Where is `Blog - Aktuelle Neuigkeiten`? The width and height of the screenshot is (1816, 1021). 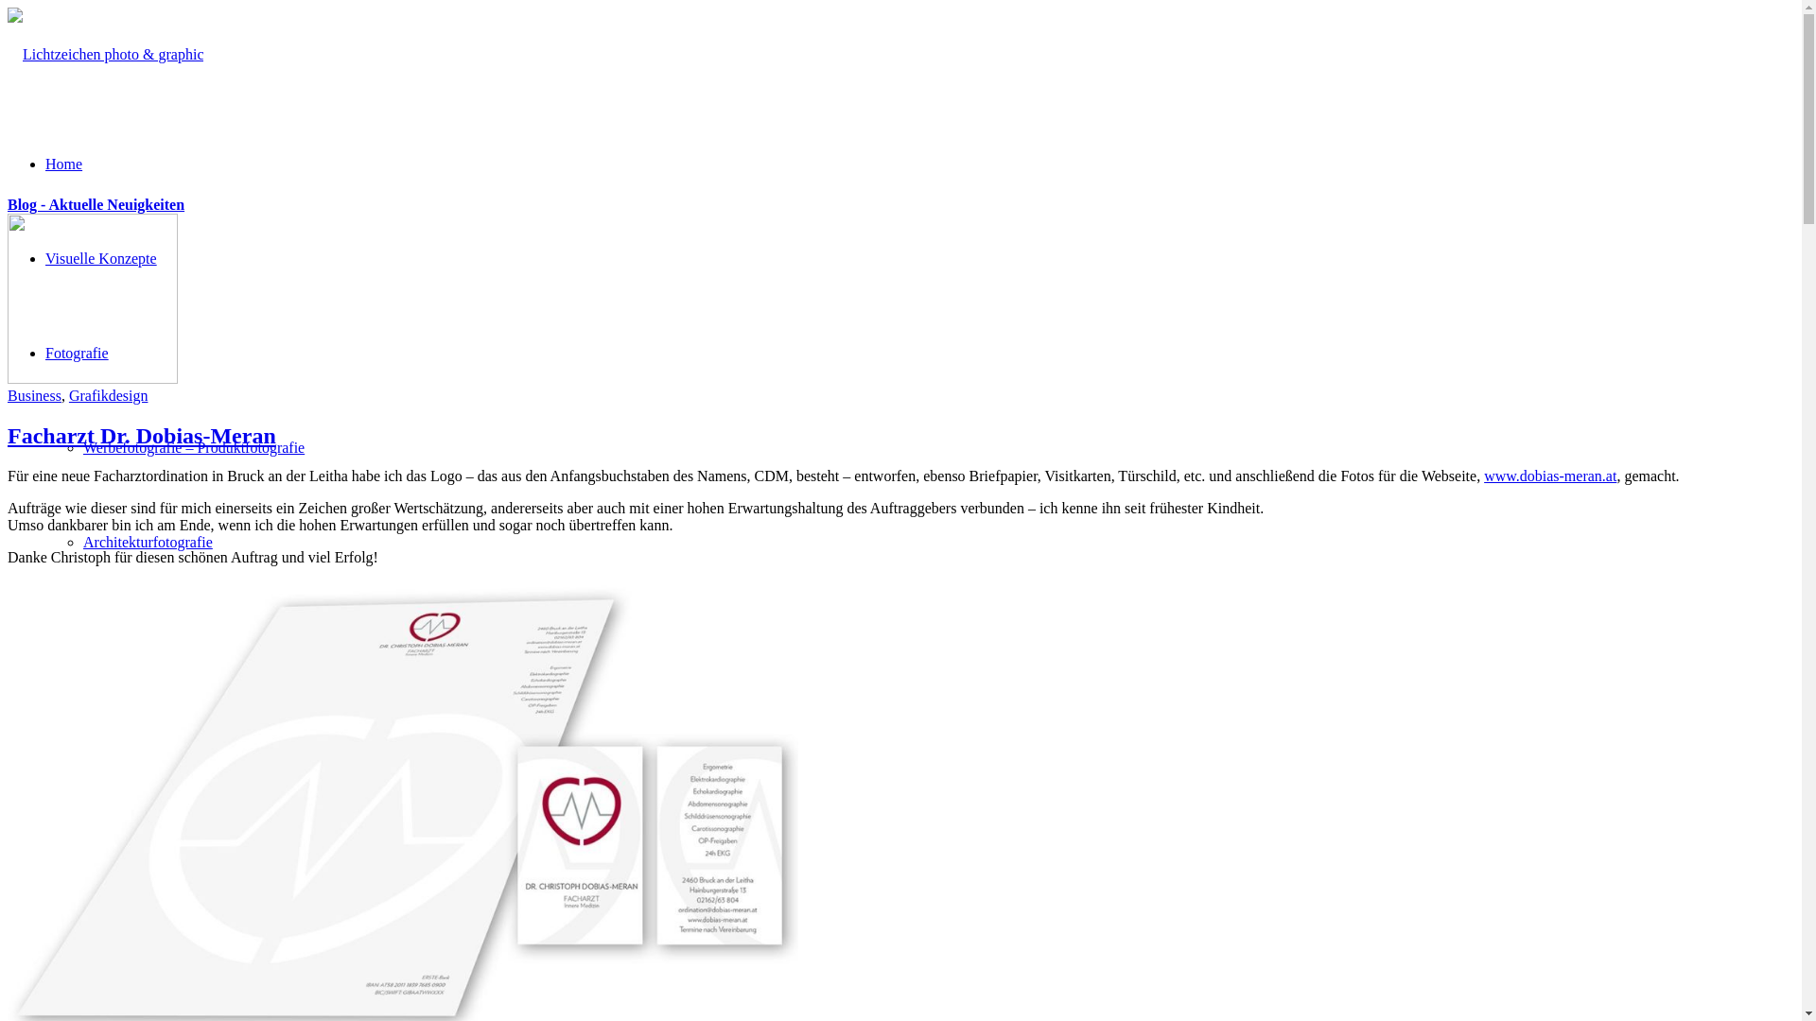 Blog - Aktuelle Neuigkeiten is located at coordinates (96, 204).